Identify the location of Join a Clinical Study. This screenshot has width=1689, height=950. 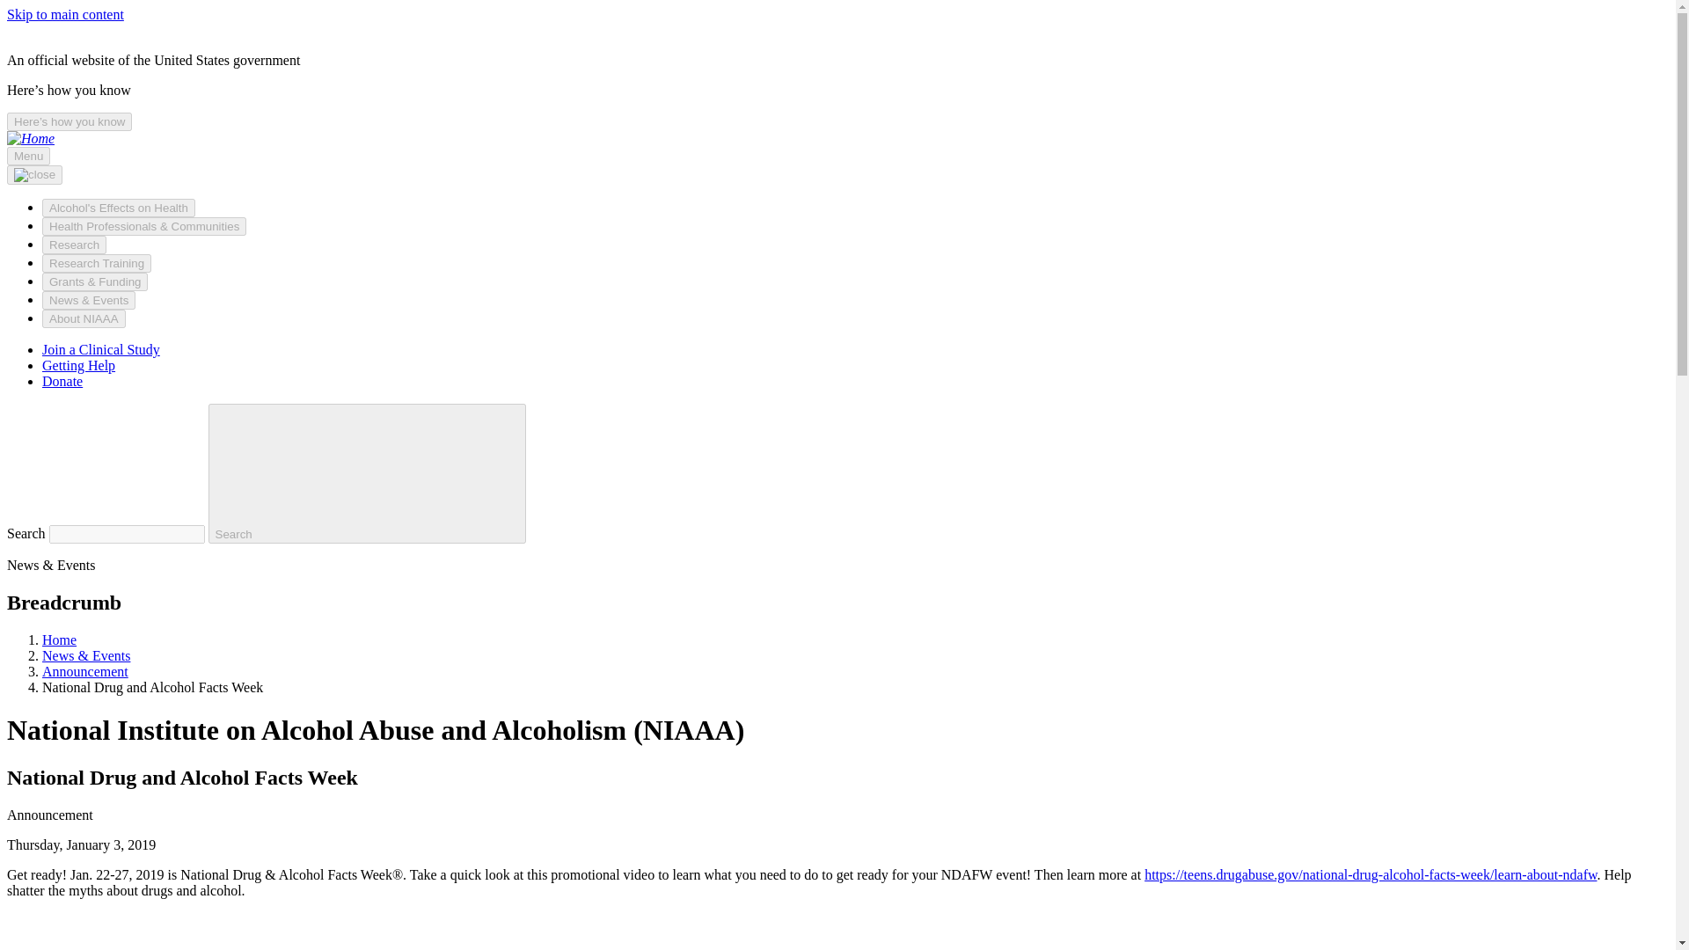
(101, 349).